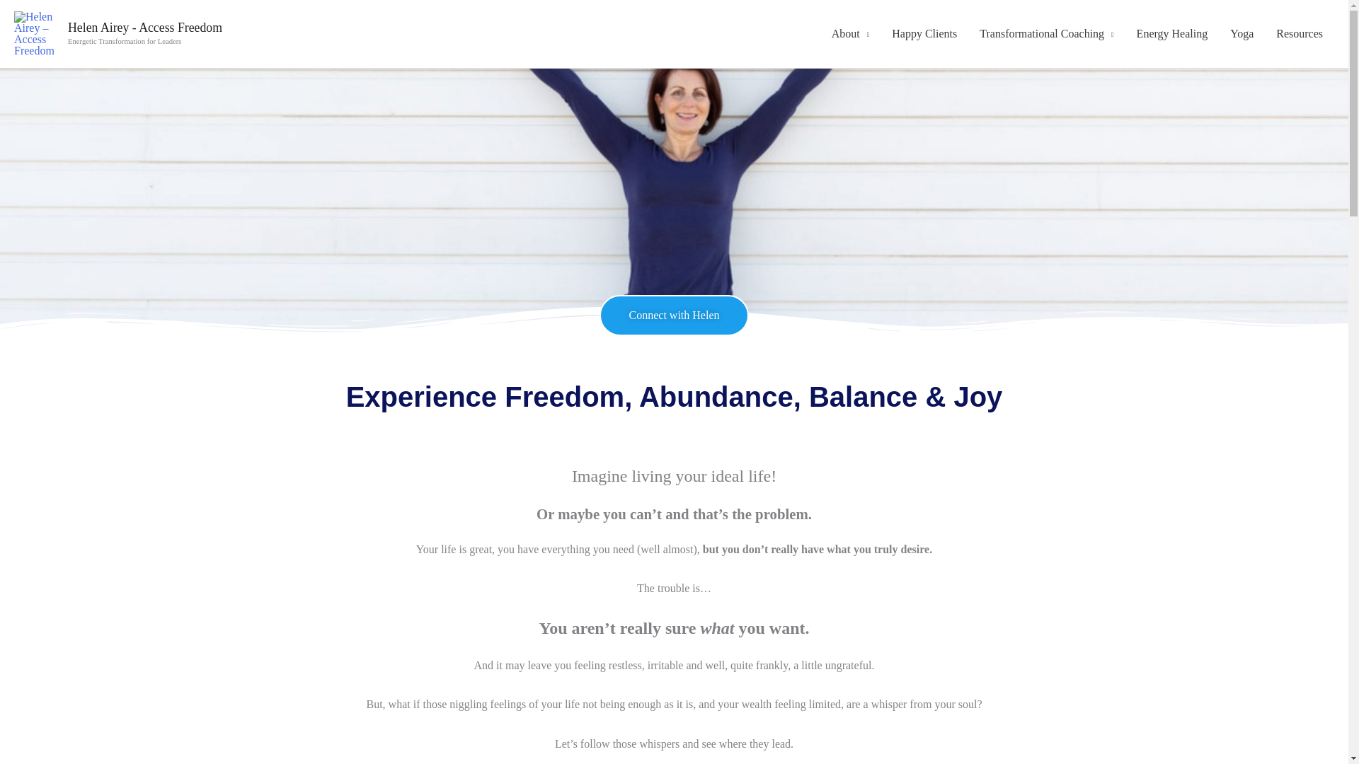 The image size is (1359, 764). I want to click on Yoga, so click(1242, 34).